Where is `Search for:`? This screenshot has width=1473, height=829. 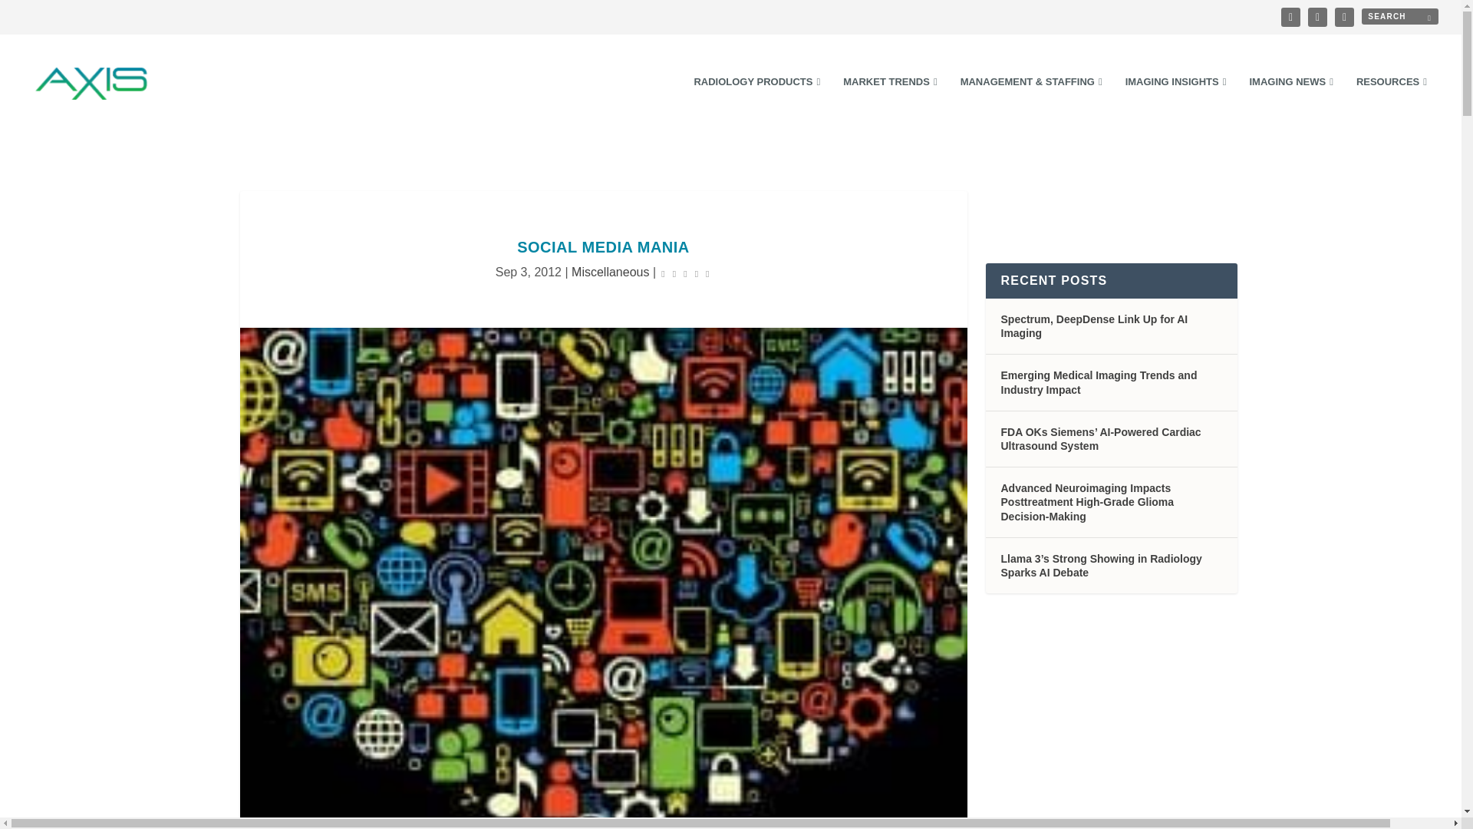 Search for: is located at coordinates (1399, 16).